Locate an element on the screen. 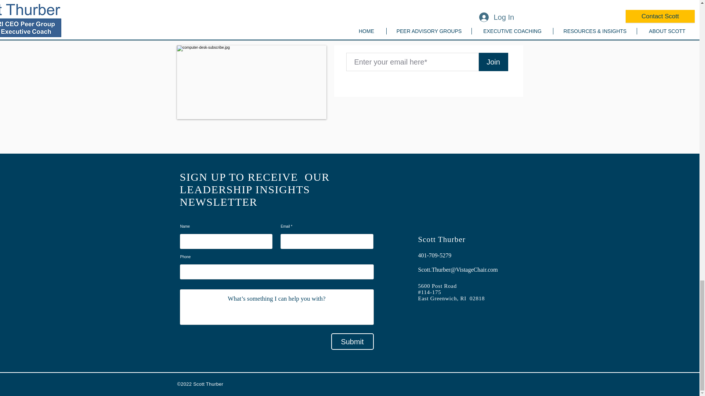 The width and height of the screenshot is (705, 396). Submit is located at coordinates (352, 341).